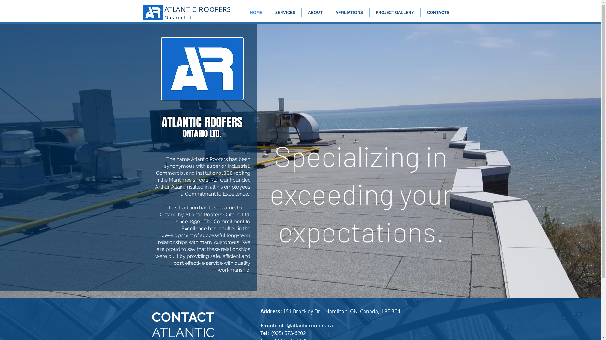 Image resolution: width=606 pixels, height=340 pixels. Describe the element at coordinates (315, 13) in the screenshot. I see `ABOUT` at that location.